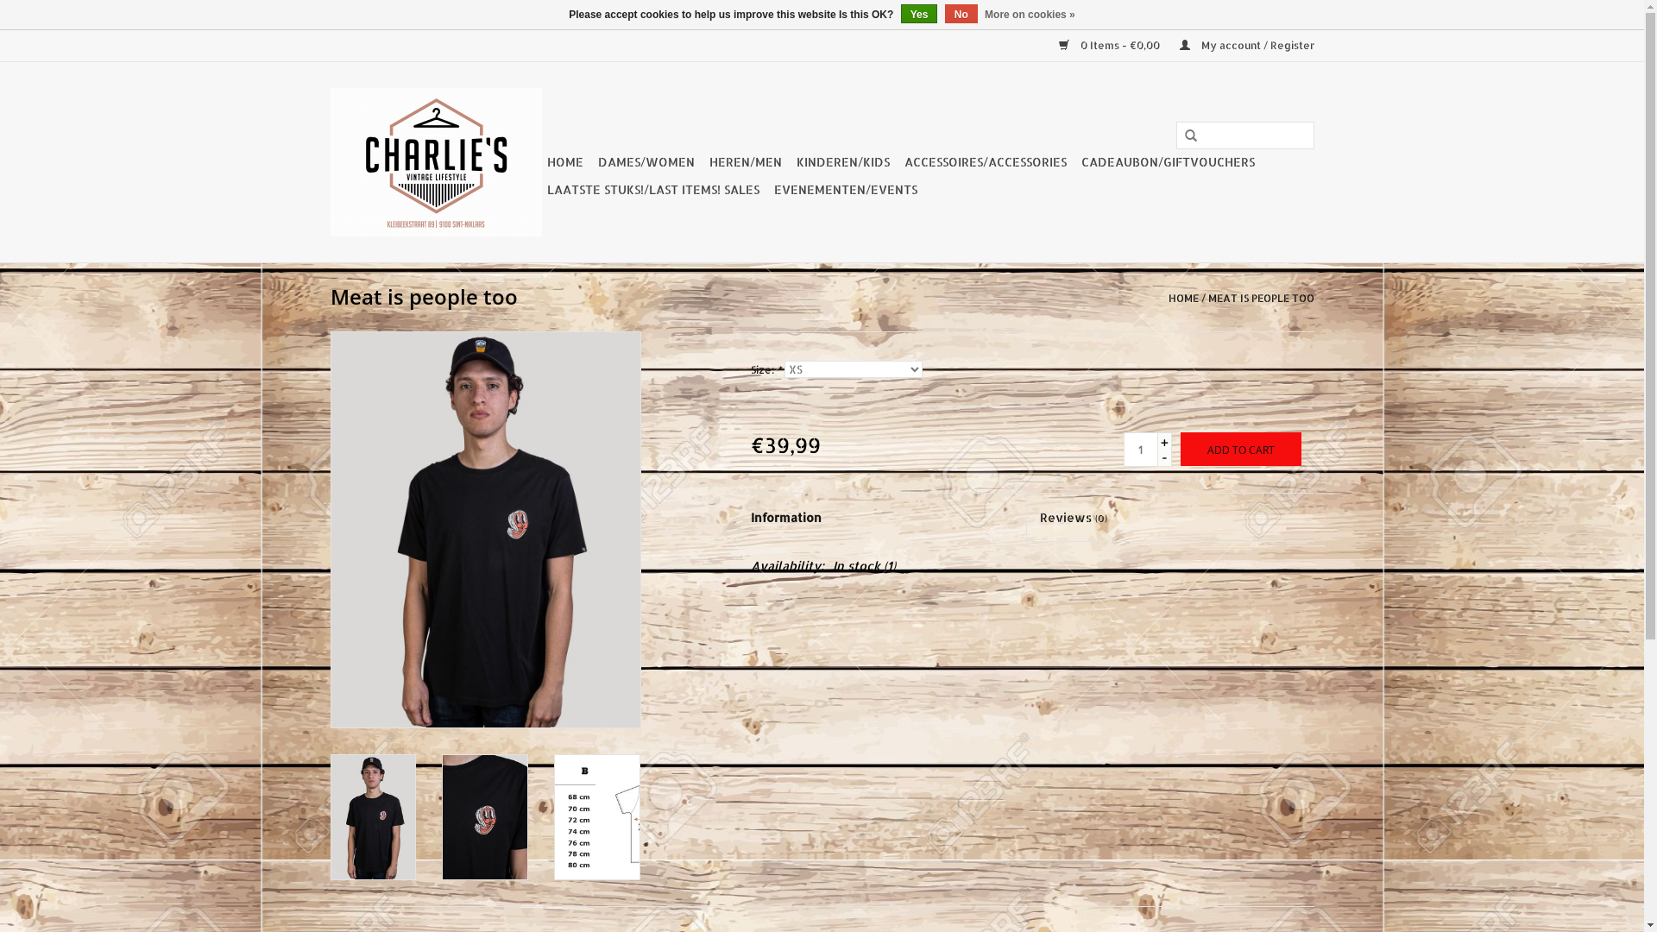 Image resolution: width=1657 pixels, height=932 pixels. What do you see at coordinates (1262, 299) in the screenshot?
I see `MEAT IS PEOPLE TOO` at bounding box center [1262, 299].